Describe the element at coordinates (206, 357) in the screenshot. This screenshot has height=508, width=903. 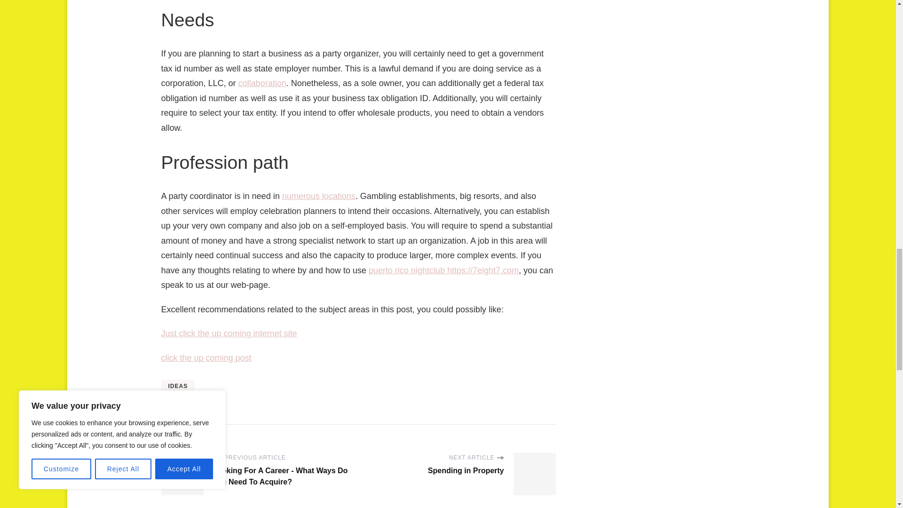
I see `click the up coming post` at that location.